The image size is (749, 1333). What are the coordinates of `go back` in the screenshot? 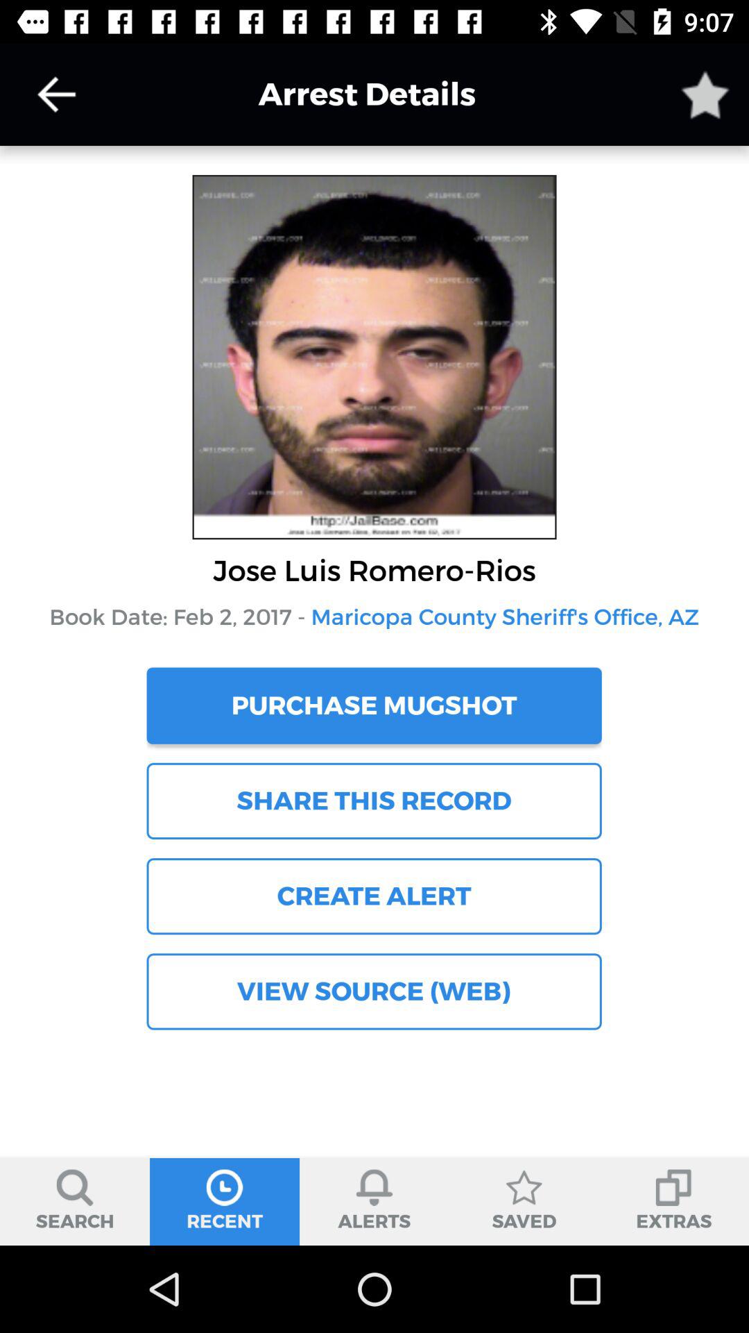 It's located at (56, 94).